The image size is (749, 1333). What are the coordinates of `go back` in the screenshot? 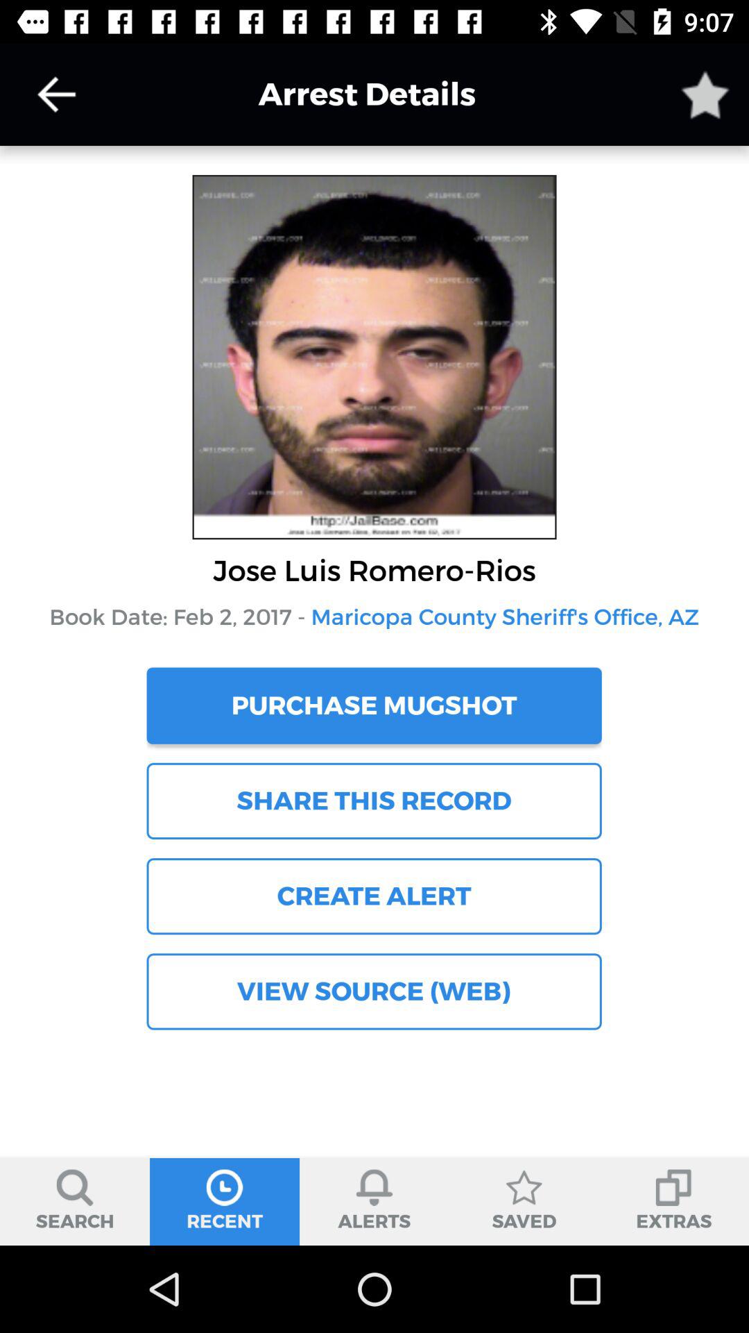 It's located at (56, 94).